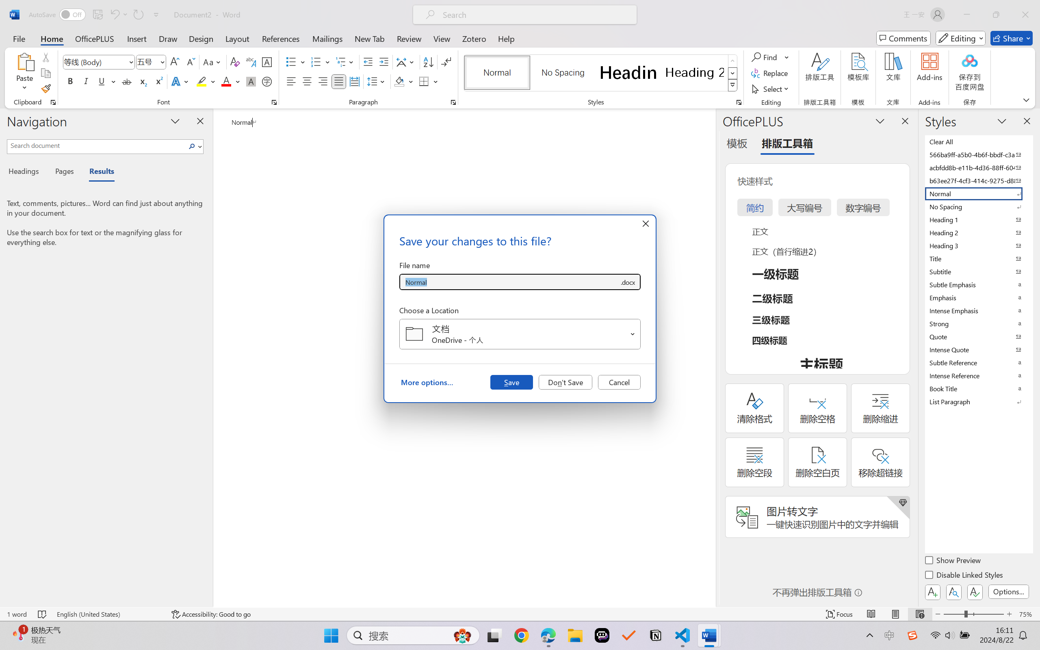 The image size is (1040, 650). What do you see at coordinates (327, 38) in the screenshot?
I see `Mailings` at bounding box center [327, 38].